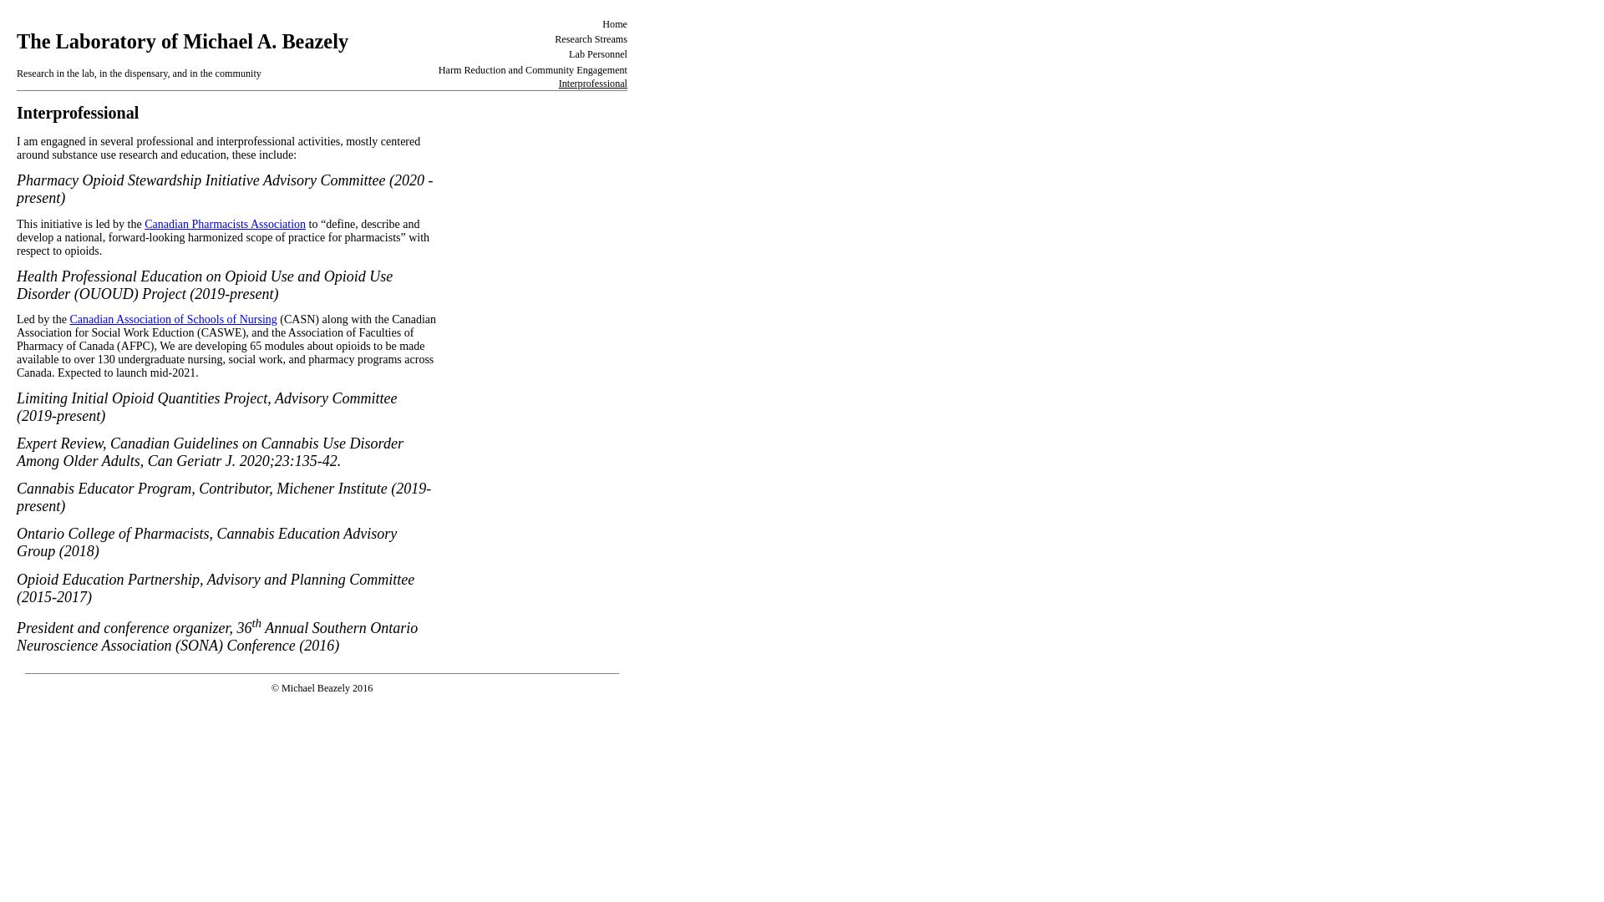  I want to click on Lab Personnel, so click(598, 54).